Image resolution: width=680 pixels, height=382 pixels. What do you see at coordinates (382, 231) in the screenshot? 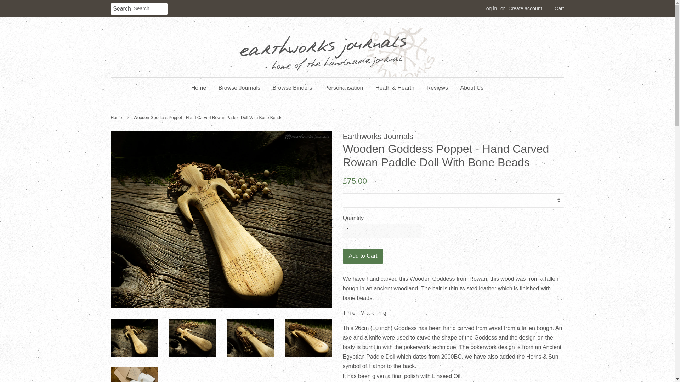
I see `1` at bounding box center [382, 231].